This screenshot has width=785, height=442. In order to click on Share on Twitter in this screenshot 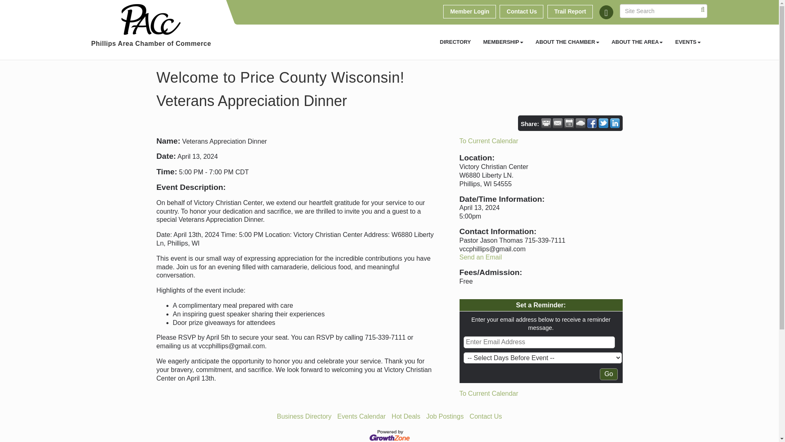, I will do `click(603, 123)`.